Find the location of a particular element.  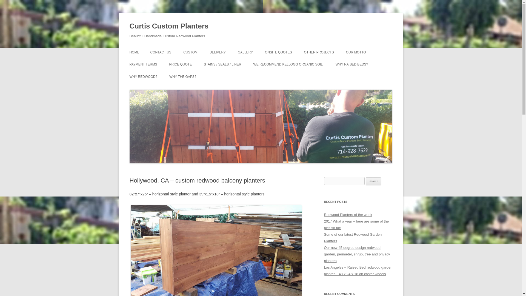

Curtis Custom Planters is located at coordinates (169, 26).